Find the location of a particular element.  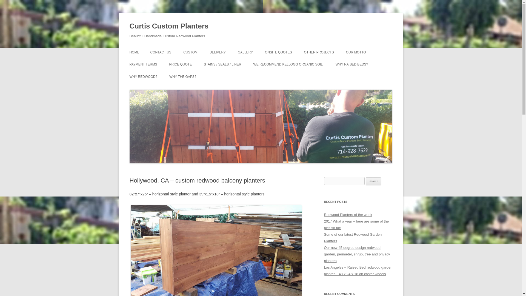

Curtis Custom Planters is located at coordinates (169, 26).